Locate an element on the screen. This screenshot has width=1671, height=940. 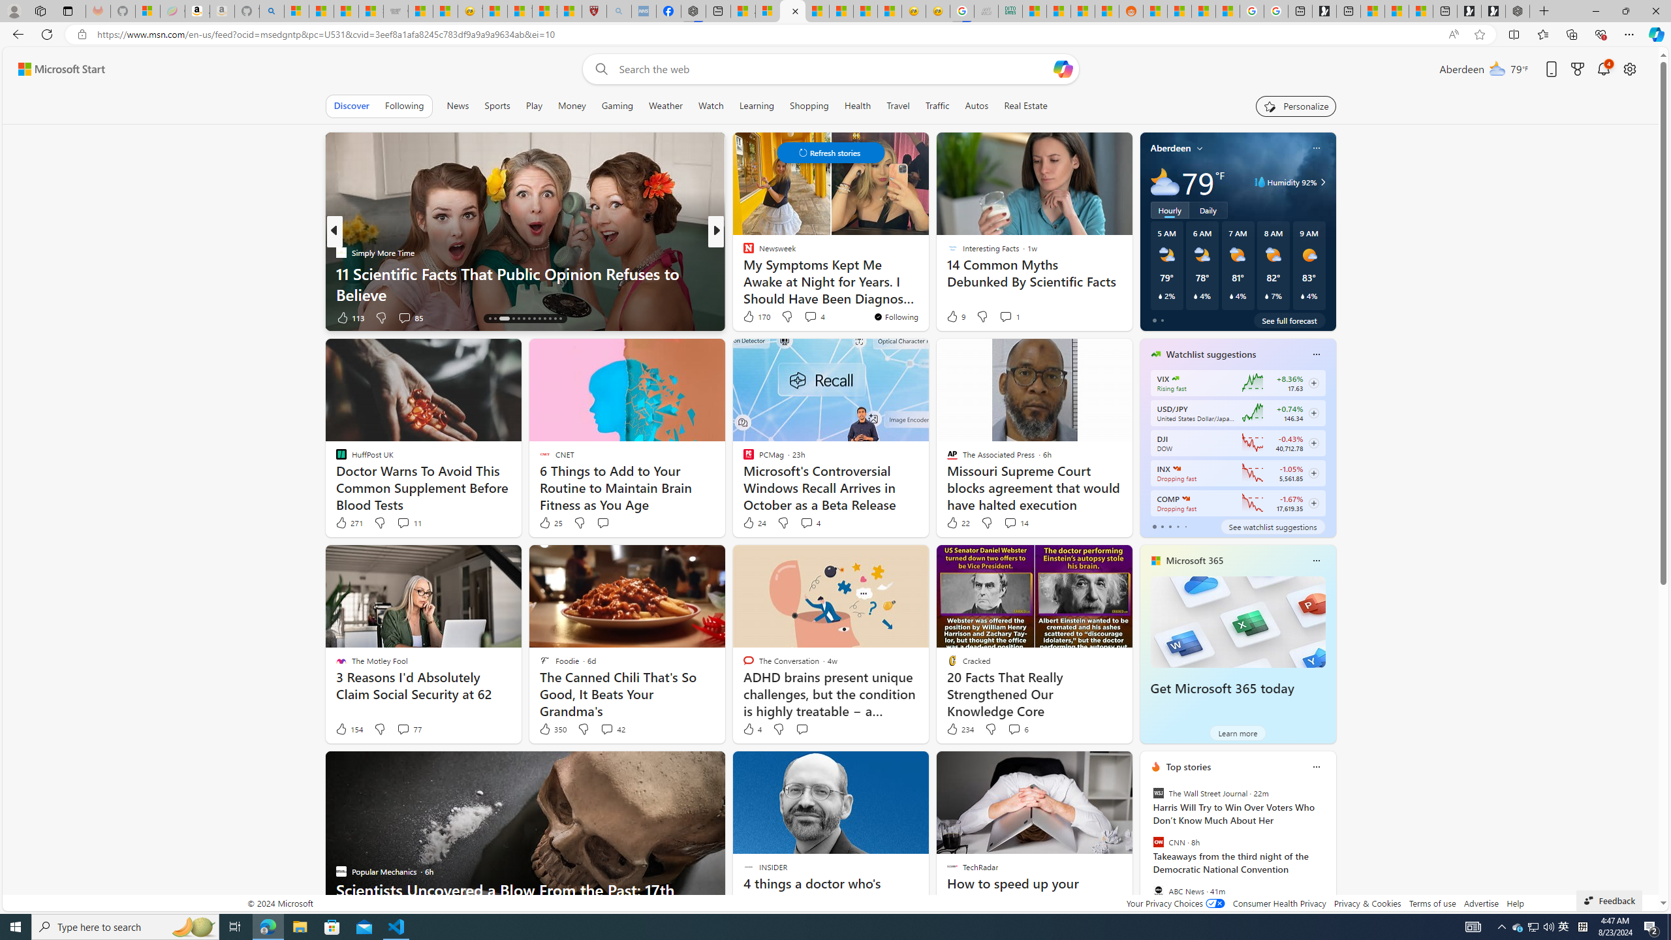
271 Like is located at coordinates (349, 523).